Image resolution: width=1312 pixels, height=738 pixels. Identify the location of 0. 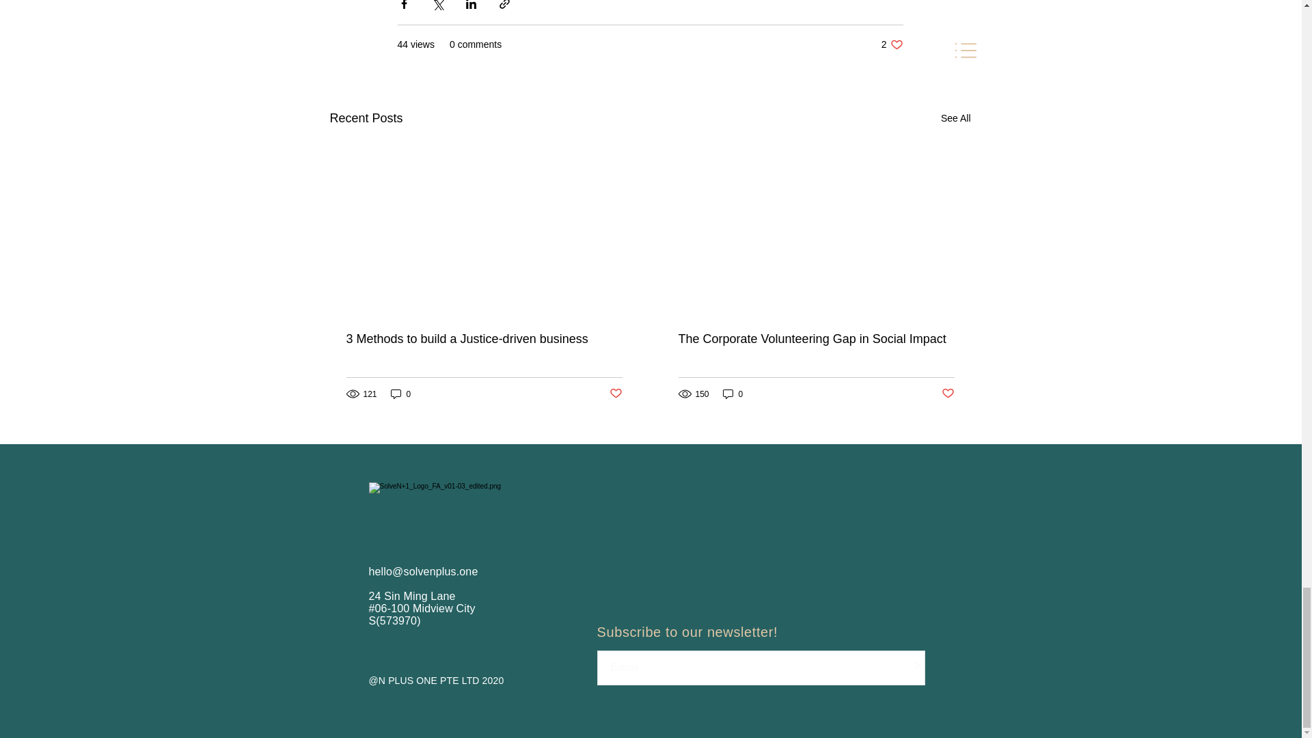
(816, 339).